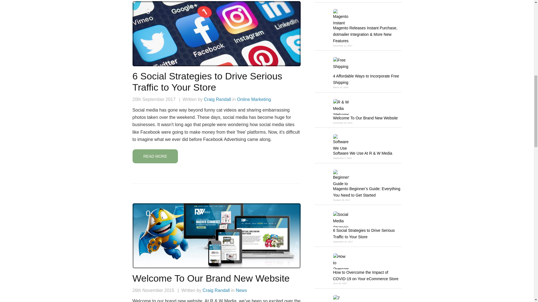 Image resolution: width=538 pixels, height=302 pixels. What do you see at coordinates (217, 99) in the screenshot?
I see `Craig Randall` at bounding box center [217, 99].